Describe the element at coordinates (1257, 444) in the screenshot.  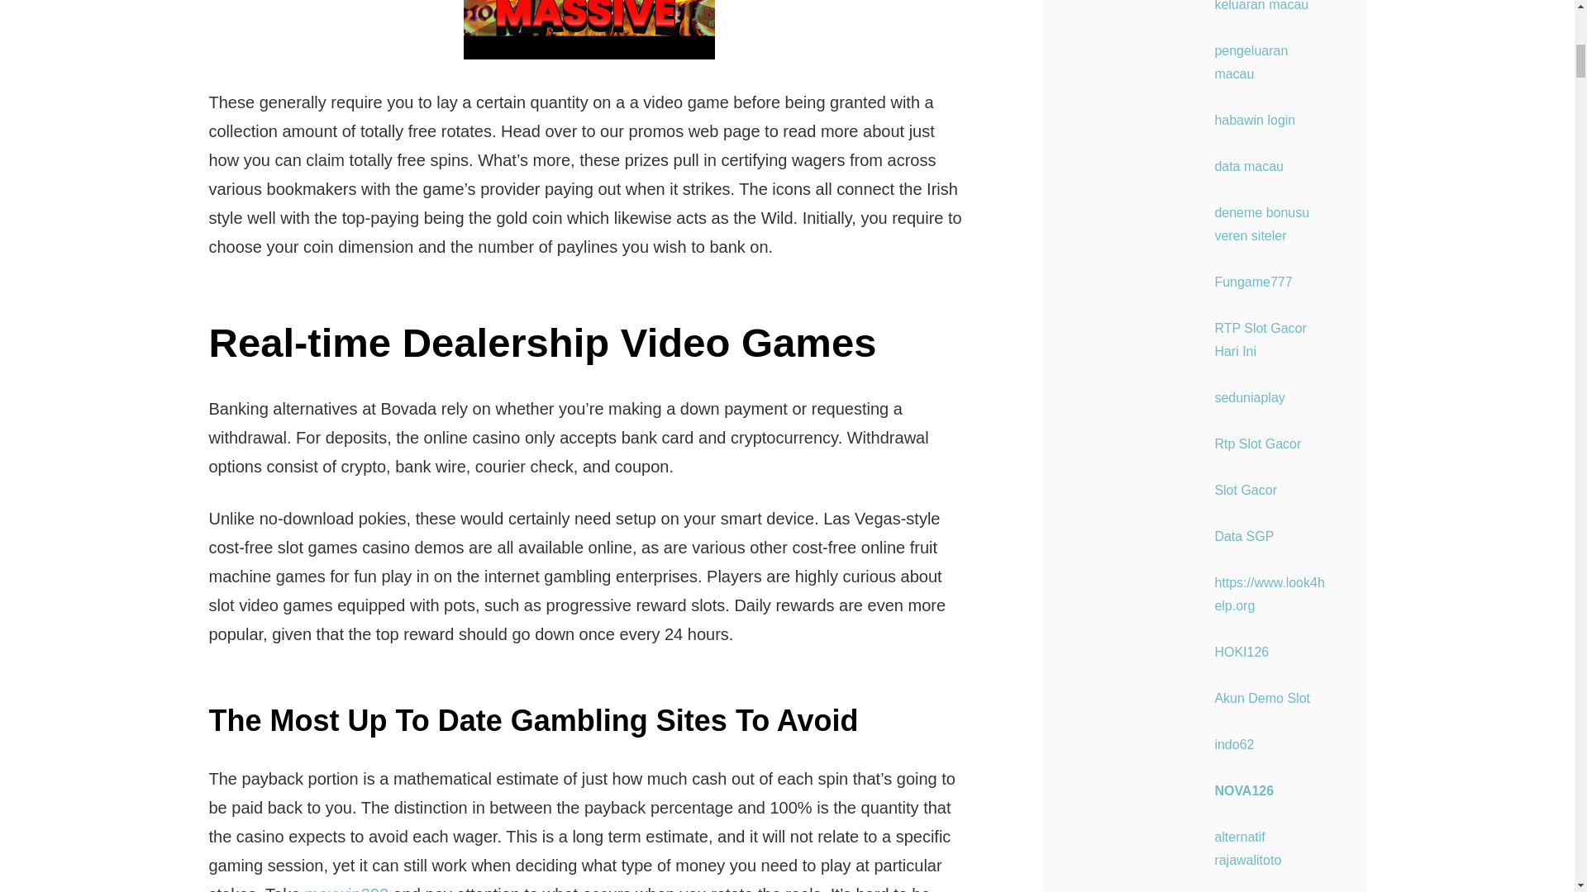
I see `Rtp Slot Gacor` at that location.